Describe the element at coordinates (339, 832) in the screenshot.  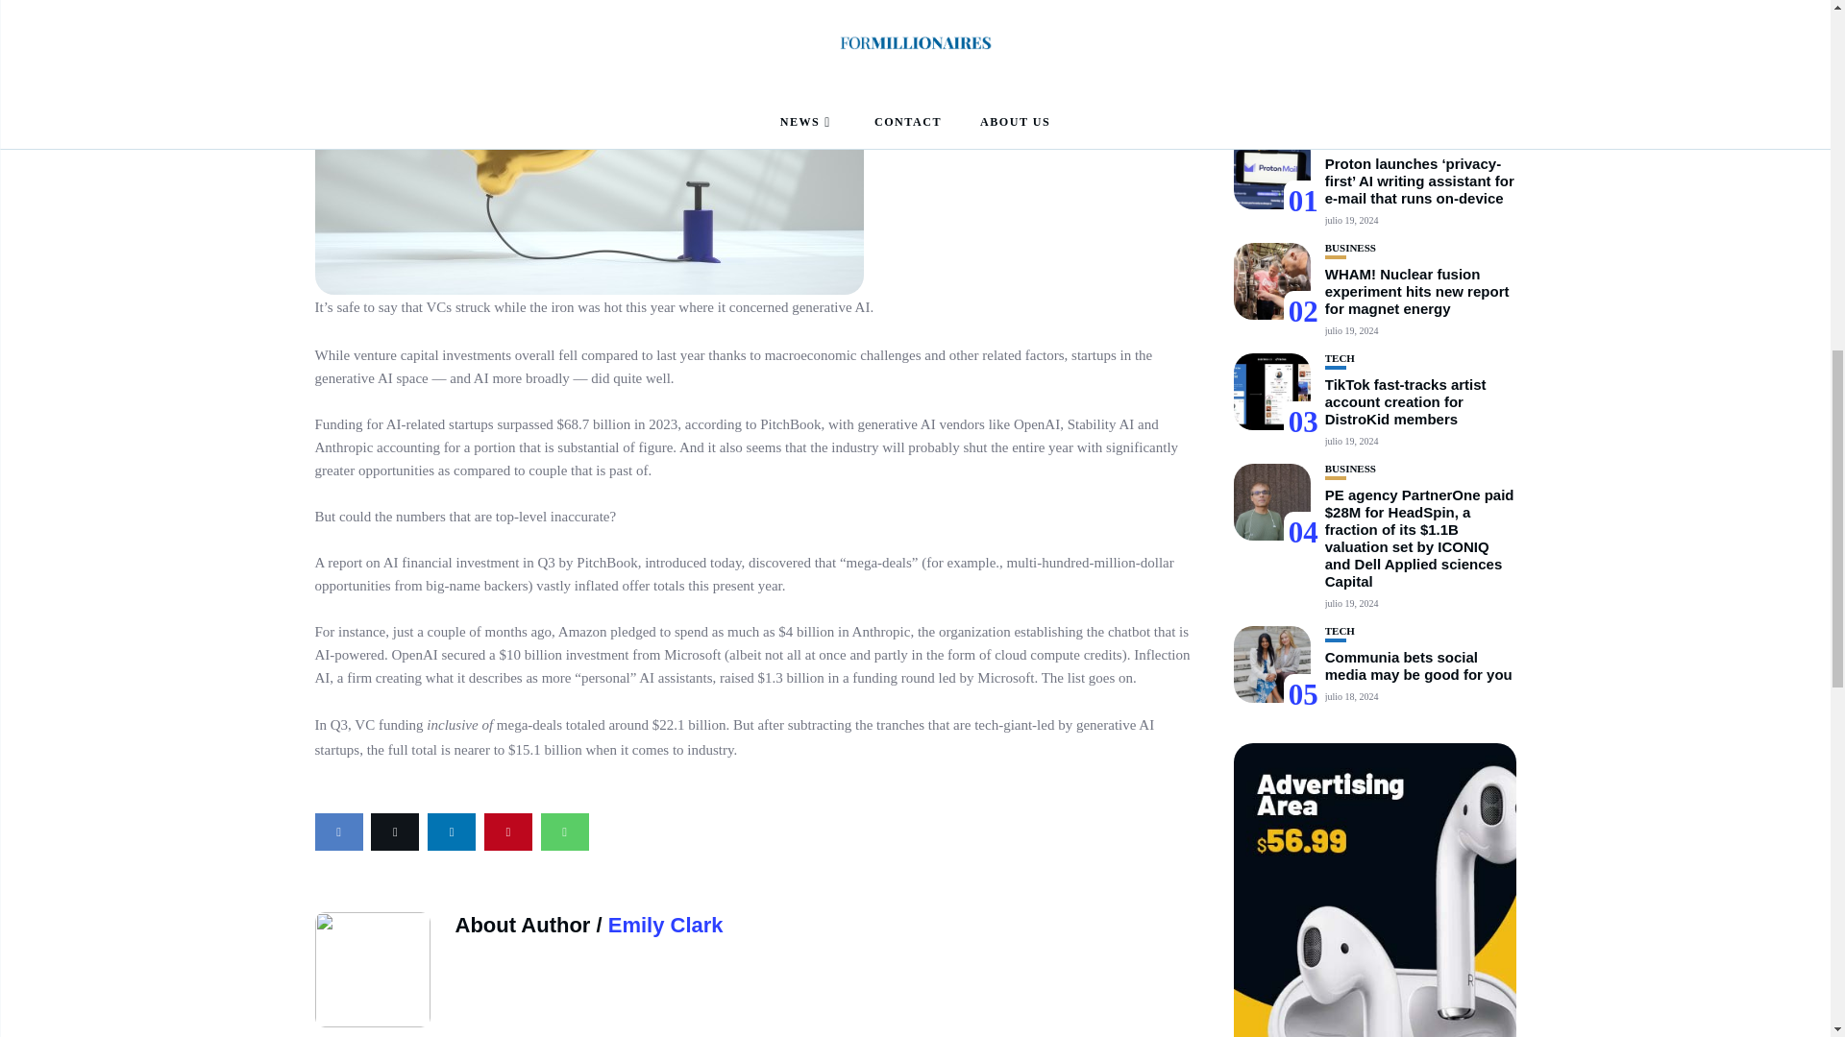
I see `facebook` at that location.